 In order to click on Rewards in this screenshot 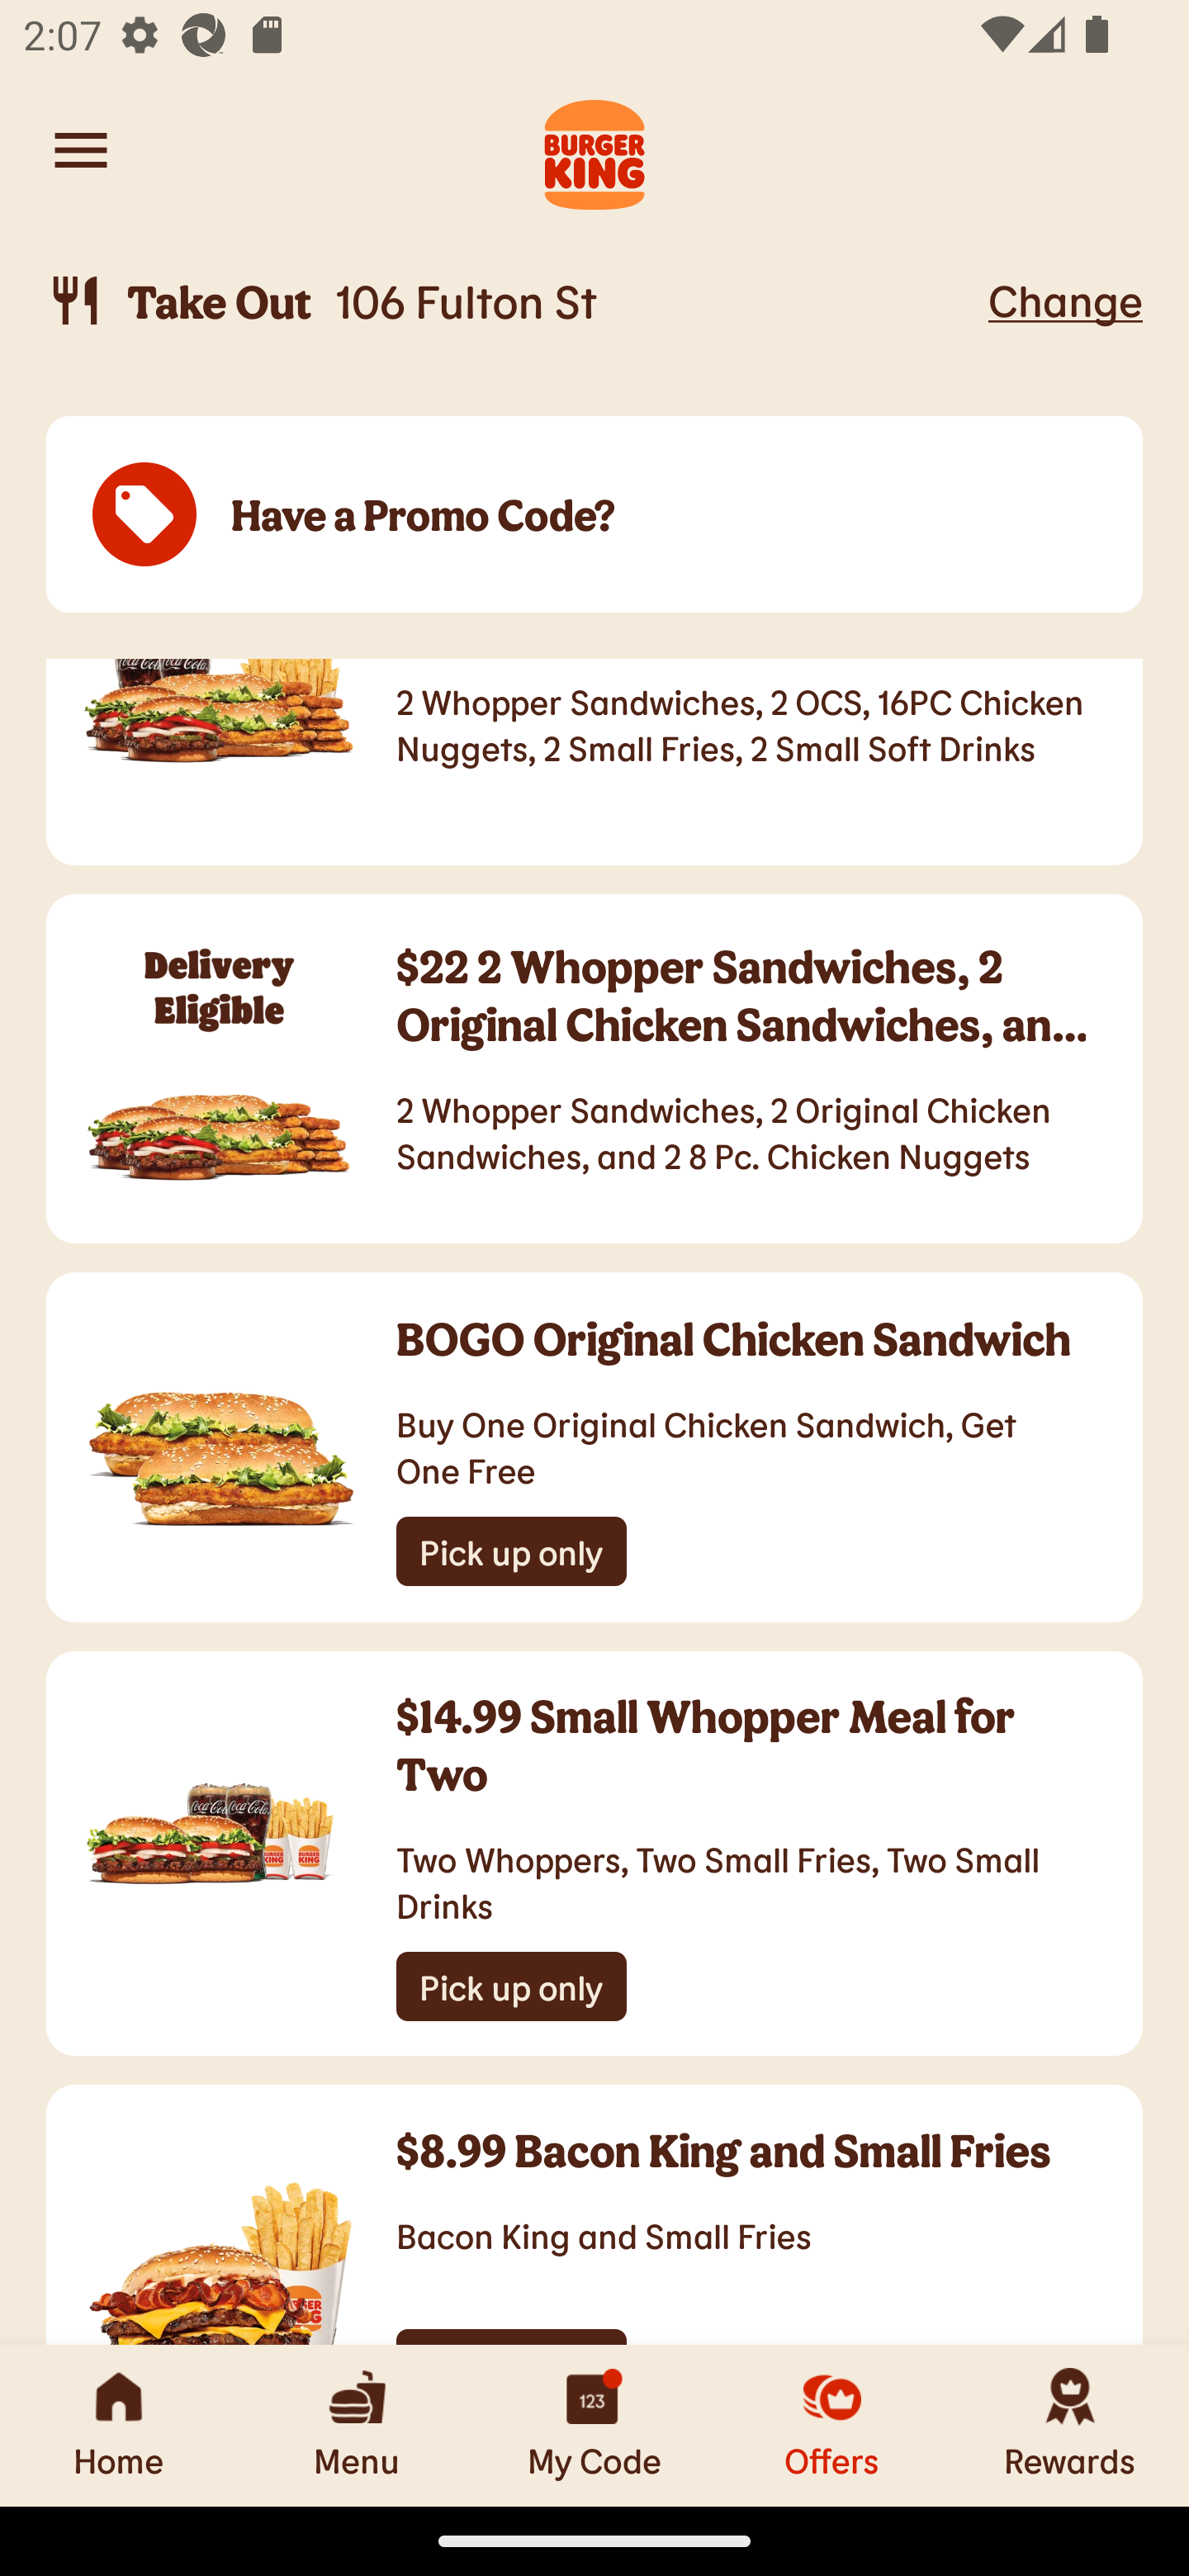, I will do `click(1070, 2425)`.